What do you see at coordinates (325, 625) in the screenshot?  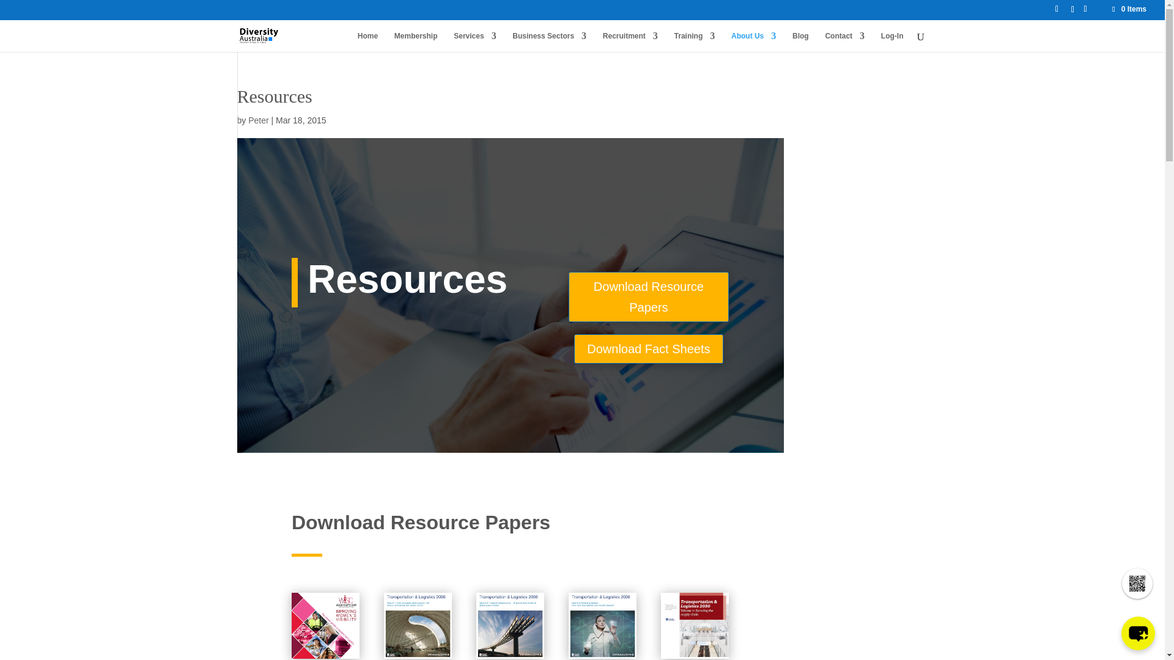 I see `Download Women In Supply Chain PDF` at bounding box center [325, 625].